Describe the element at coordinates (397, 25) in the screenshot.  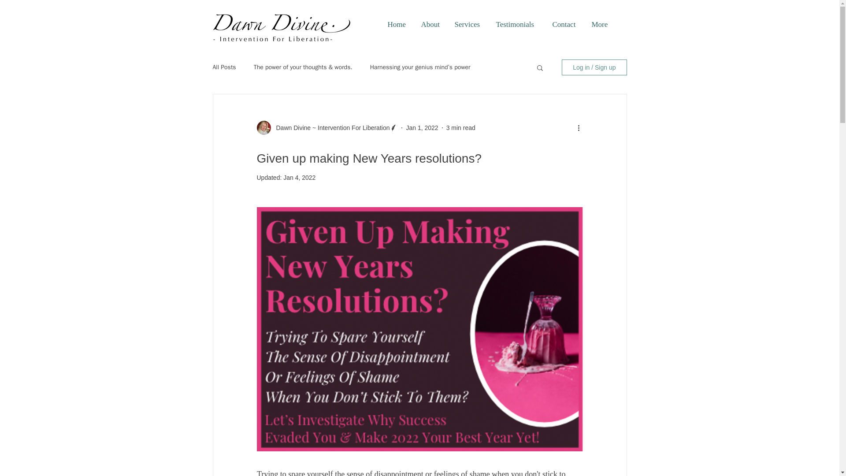
I see `Home` at that location.